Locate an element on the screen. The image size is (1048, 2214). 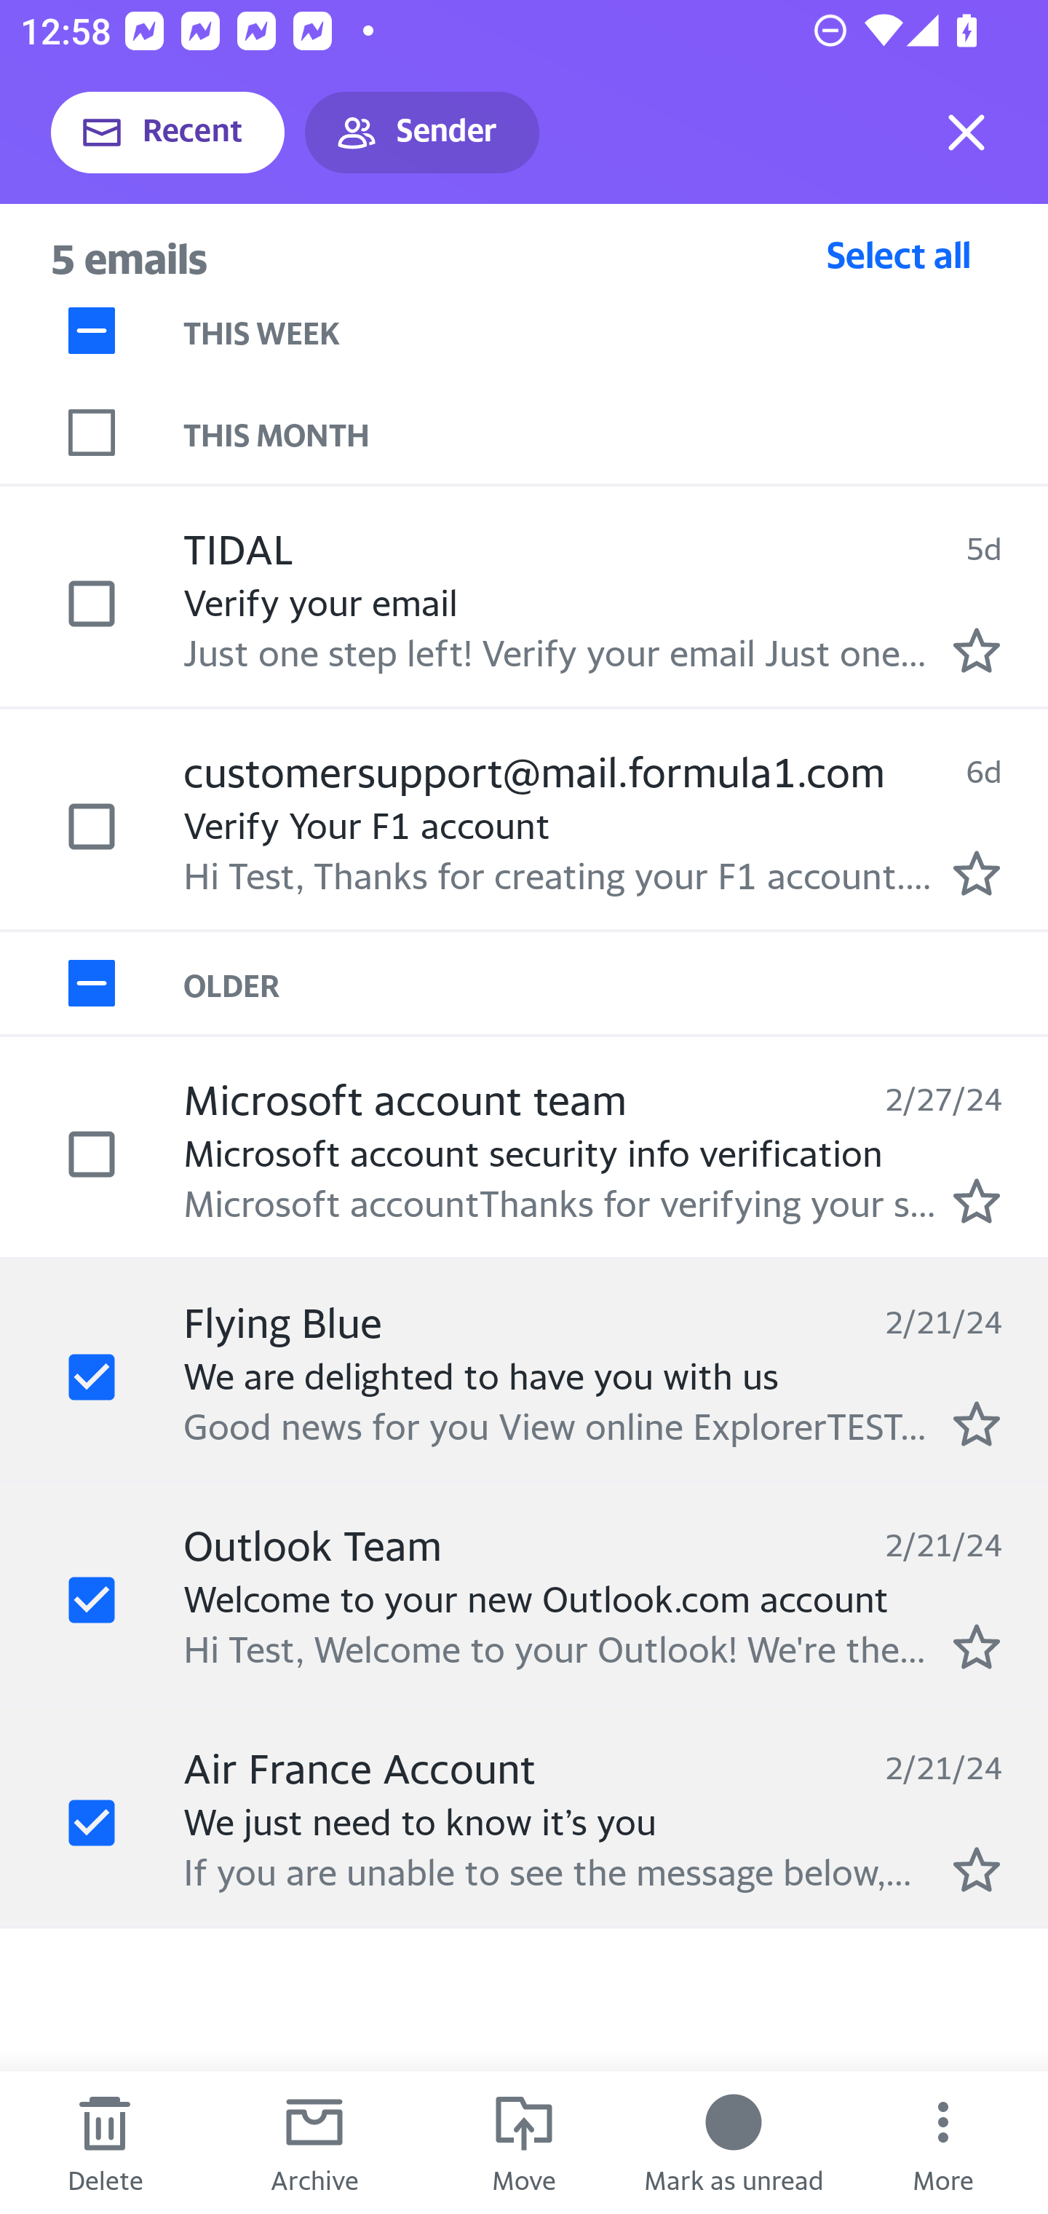
More is located at coordinates (943, 2143).